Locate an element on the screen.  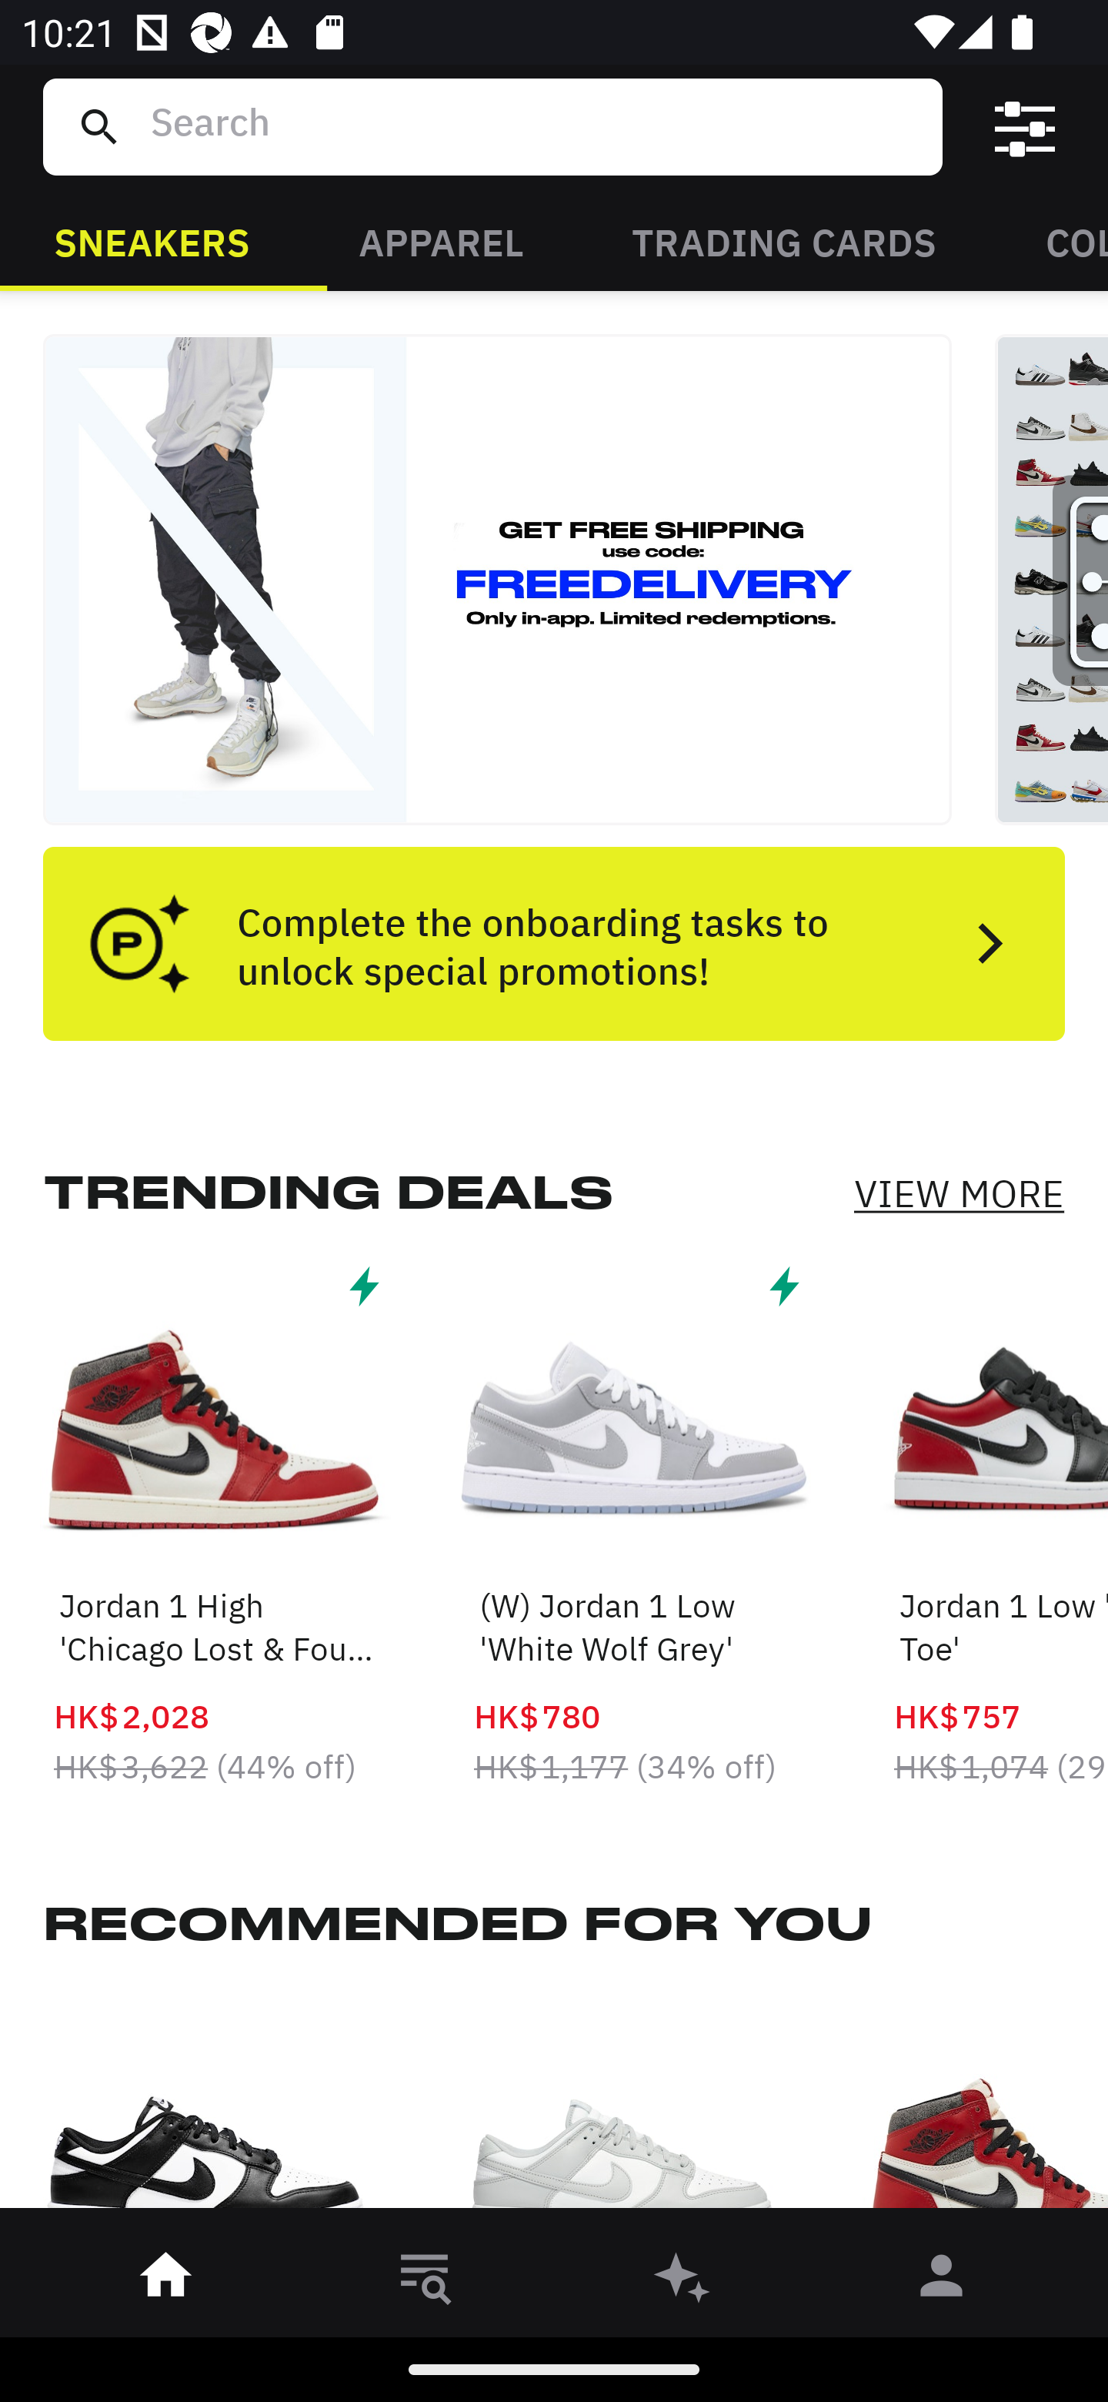
󰋜 is located at coordinates (166, 2280).